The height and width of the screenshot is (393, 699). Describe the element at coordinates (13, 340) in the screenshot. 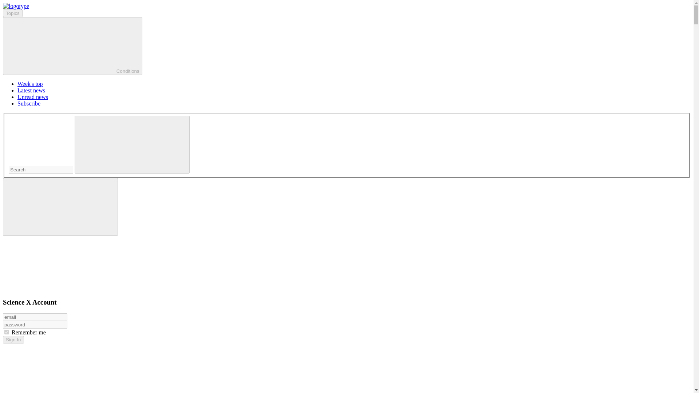

I see `Sign In` at that location.